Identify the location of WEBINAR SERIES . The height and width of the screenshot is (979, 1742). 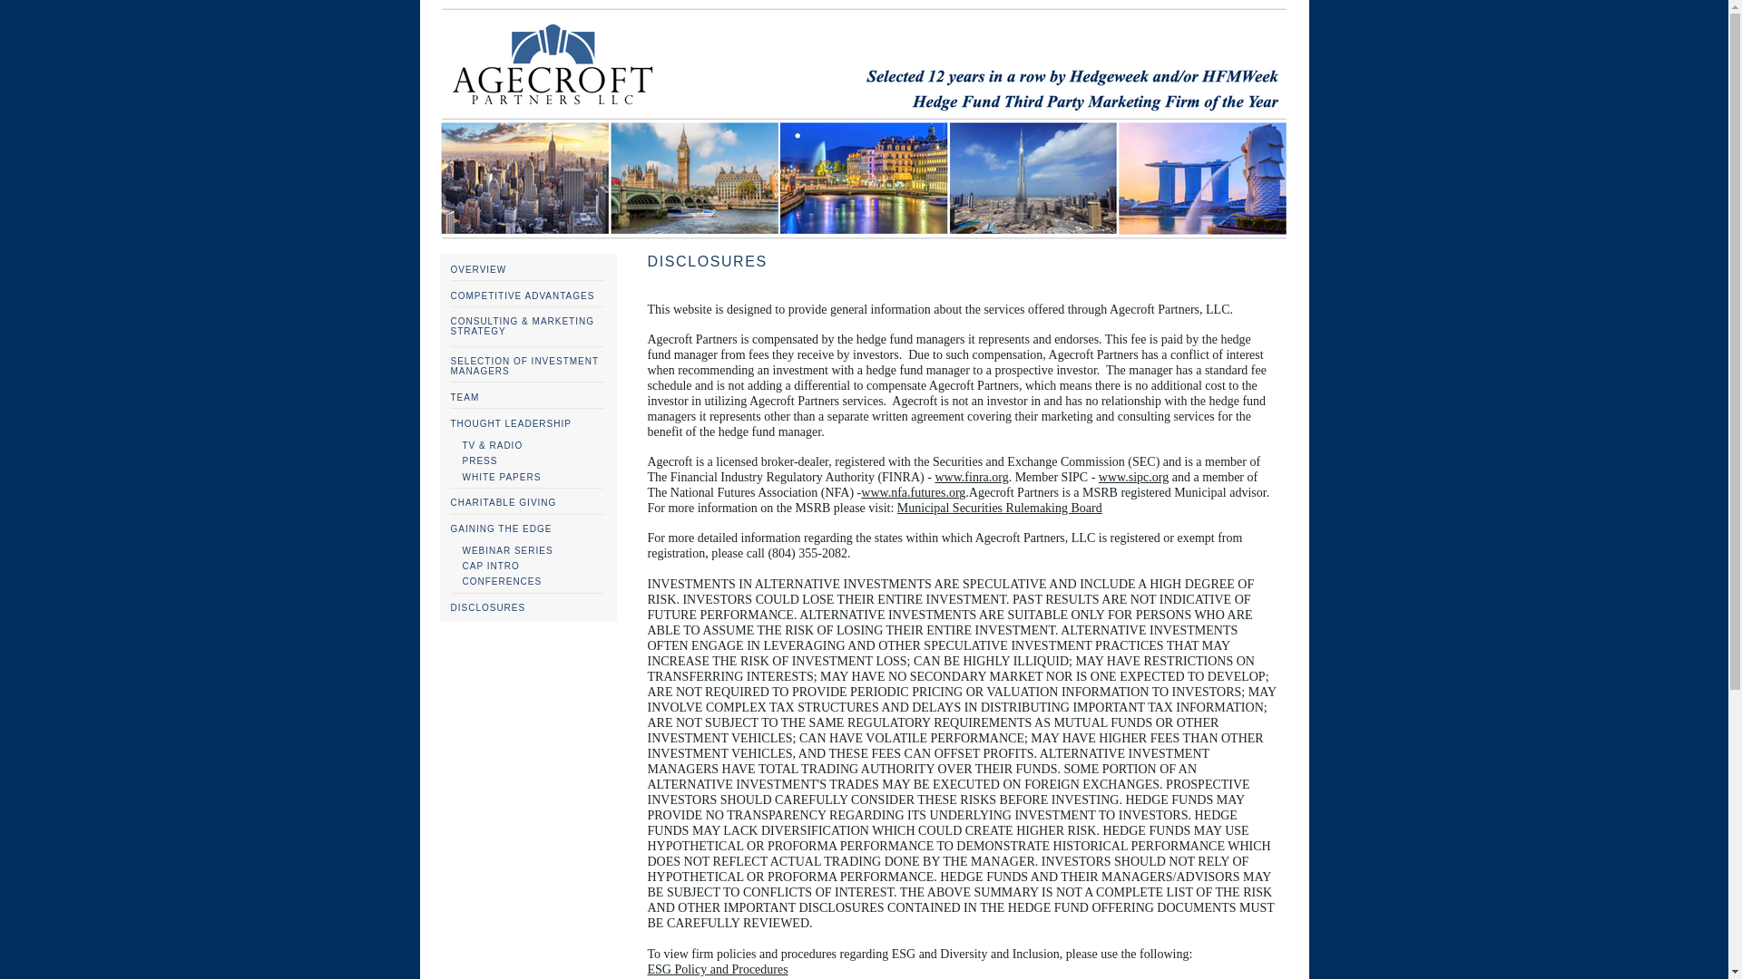
(510, 550).